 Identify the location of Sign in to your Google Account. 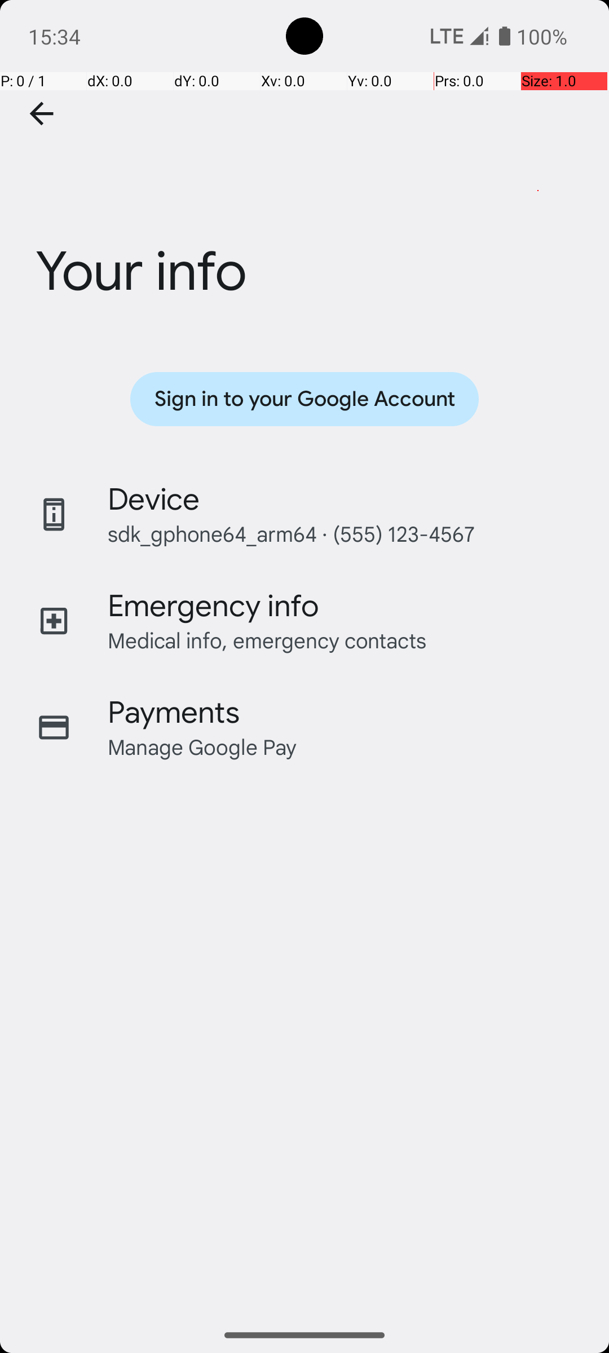
(304, 399).